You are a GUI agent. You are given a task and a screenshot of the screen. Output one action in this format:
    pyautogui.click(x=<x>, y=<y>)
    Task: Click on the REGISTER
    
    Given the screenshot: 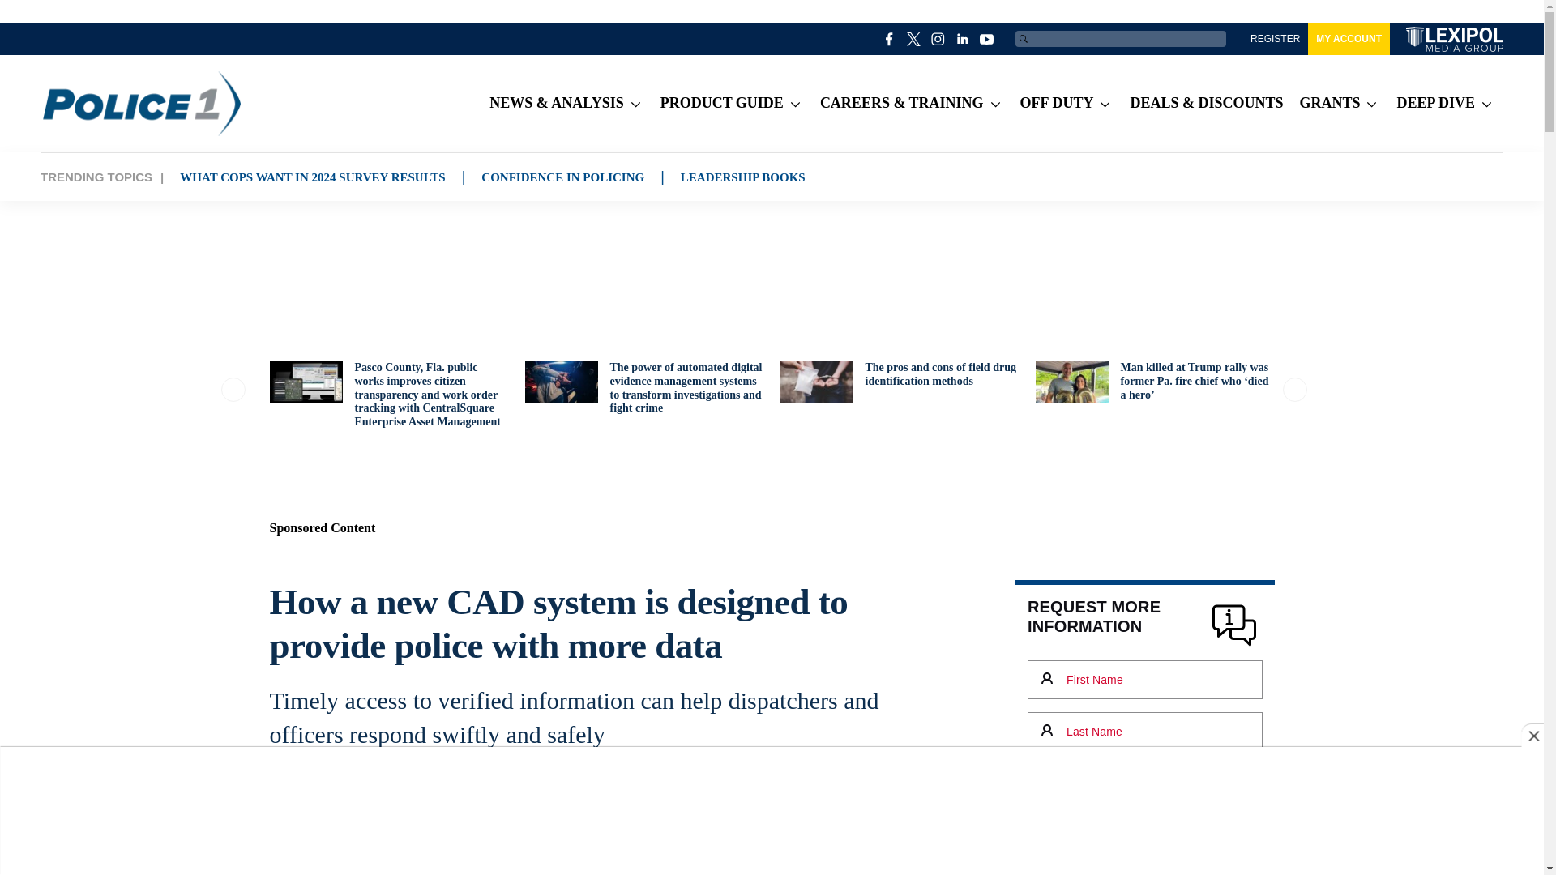 What is the action you would take?
    pyautogui.click(x=1275, y=39)
    